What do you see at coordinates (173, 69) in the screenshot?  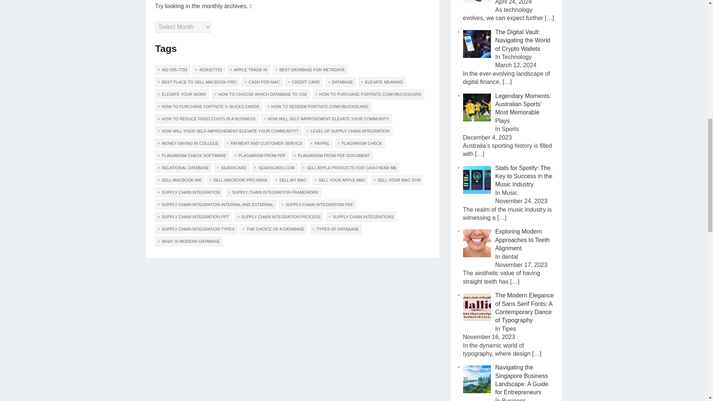 I see `402-935-7733` at bounding box center [173, 69].